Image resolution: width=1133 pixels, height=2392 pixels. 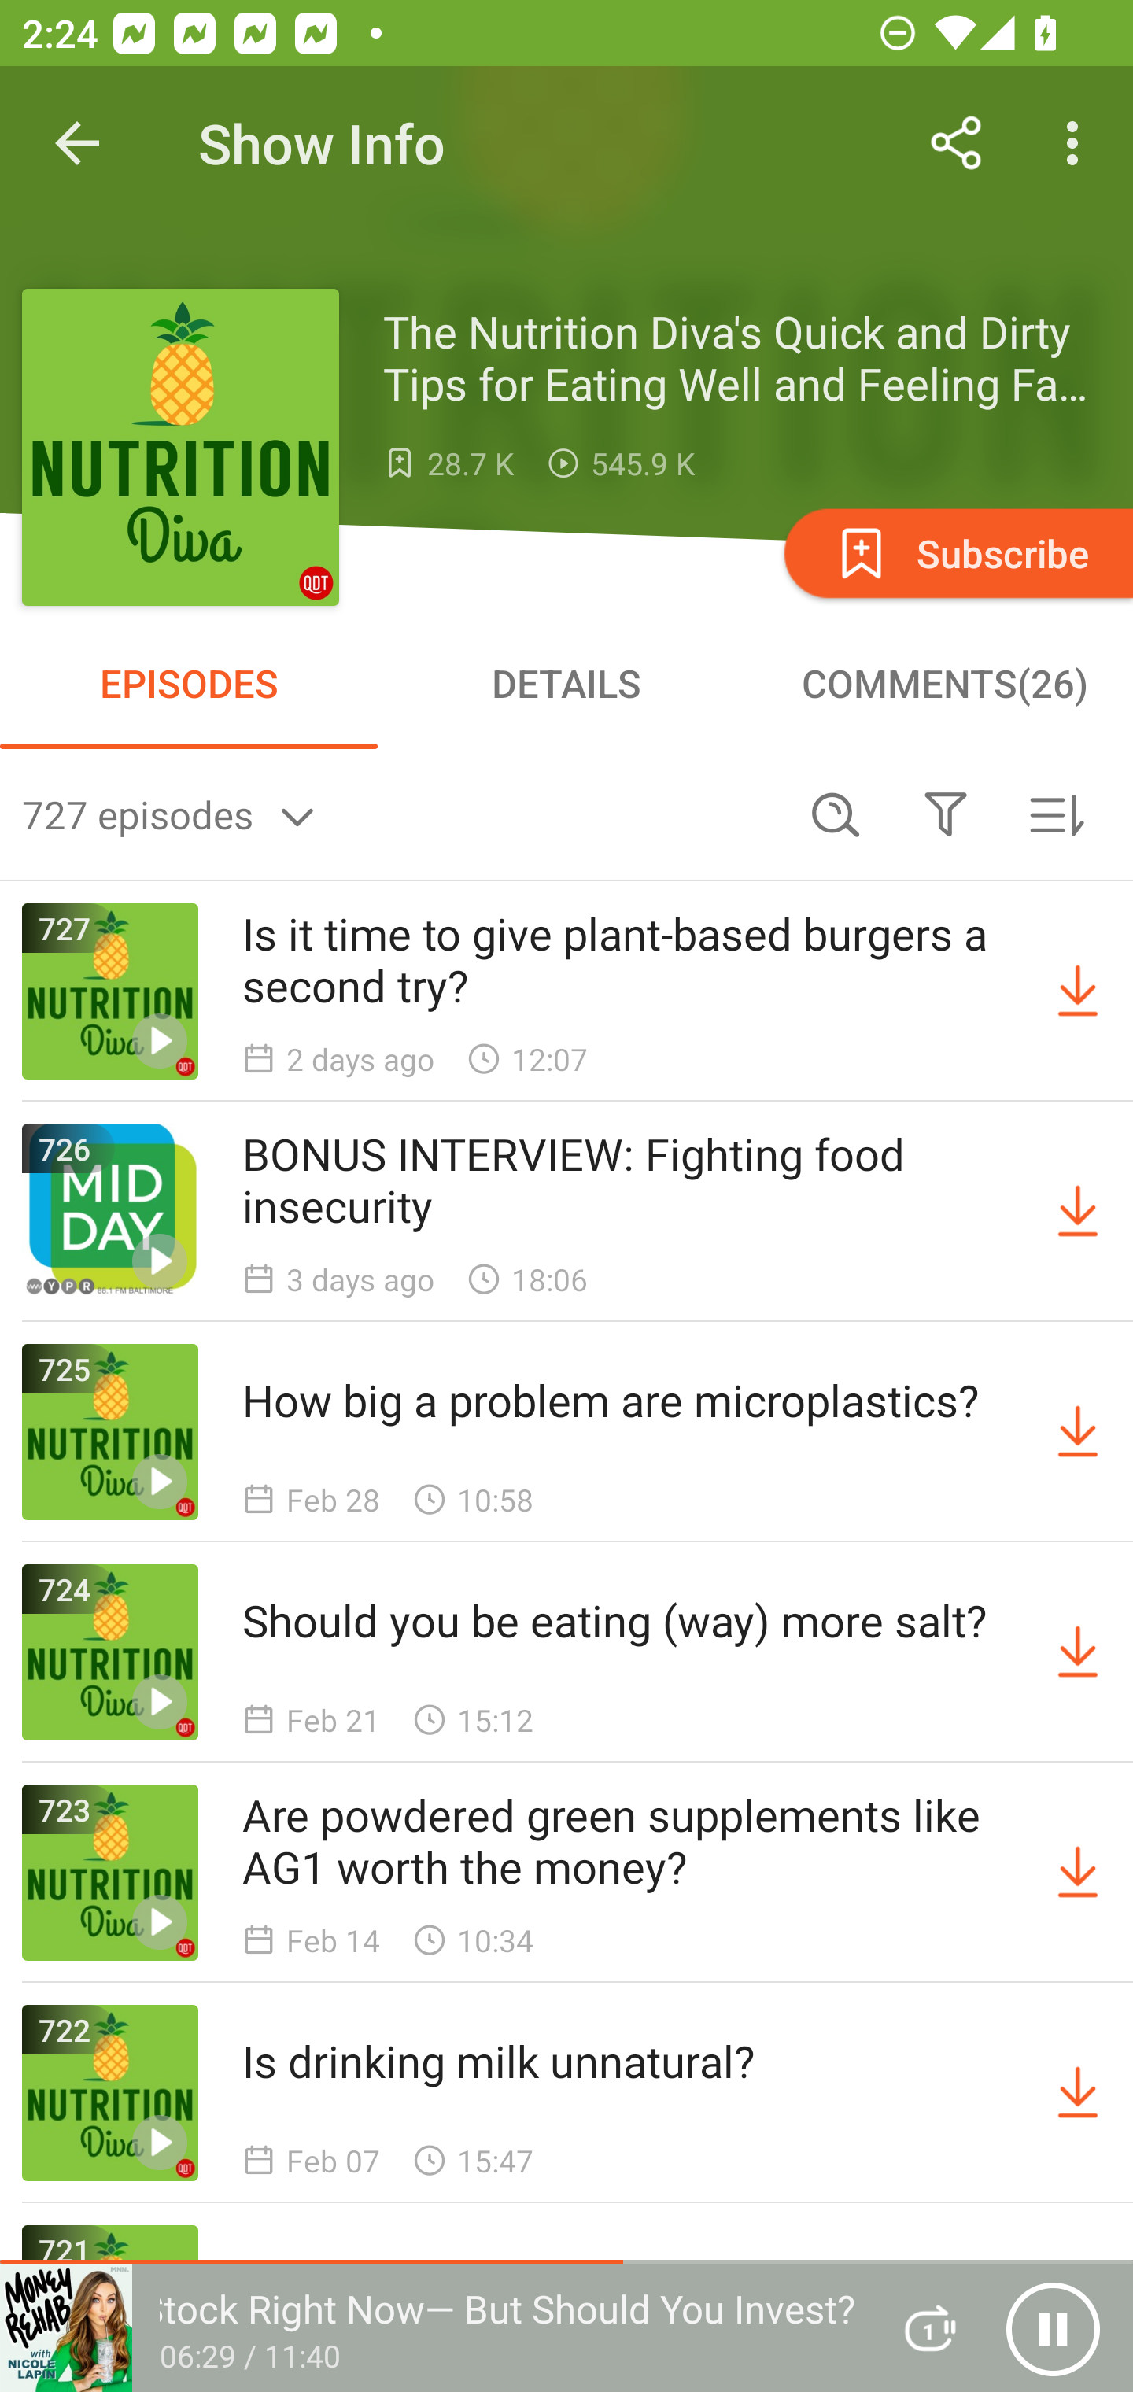 What do you see at coordinates (1078, 991) in the screenshot?
I see `Download` at bounding box center [1078, 991].